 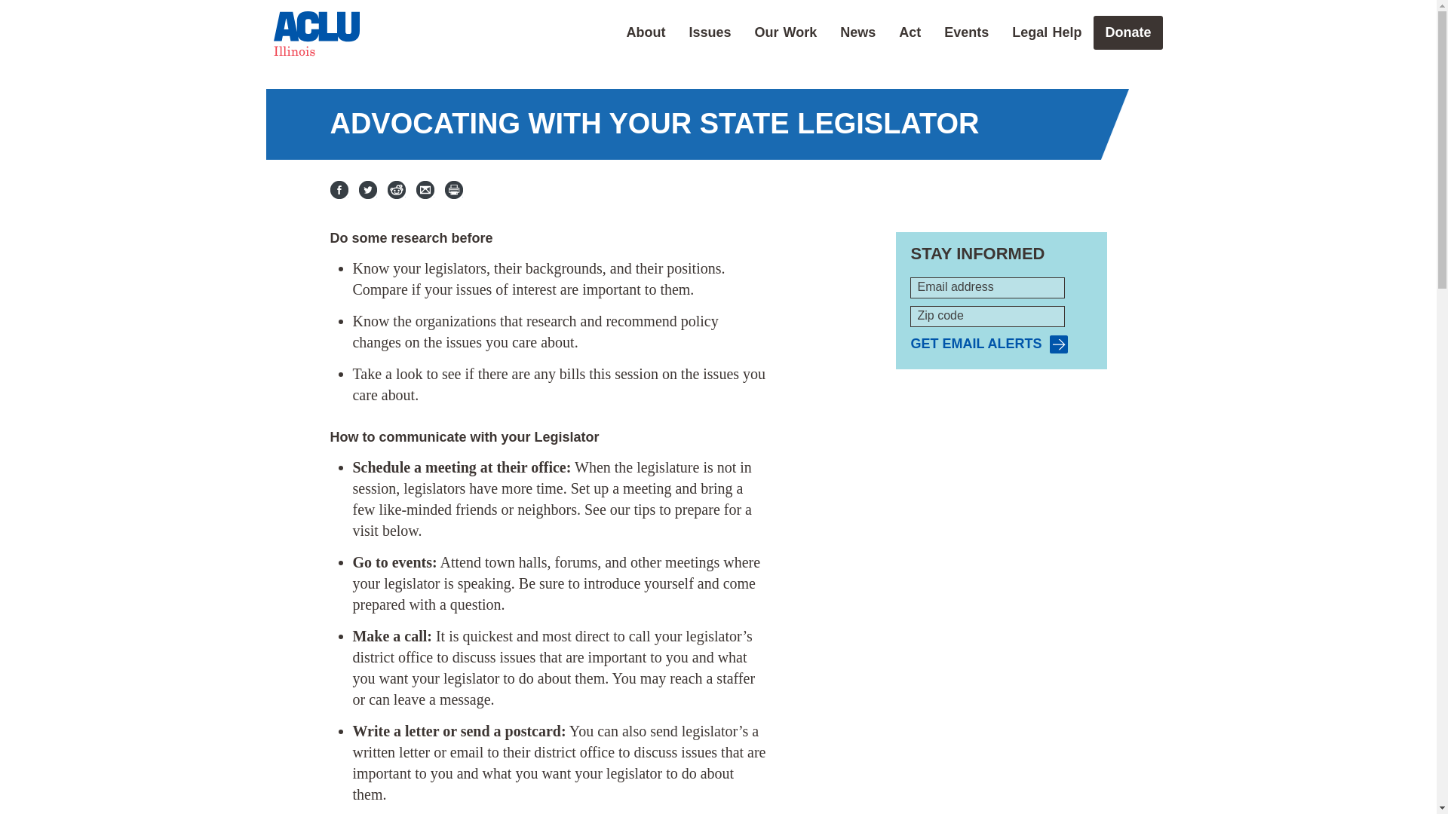 What do you see at coordinates (397, 189) in the screenshot?
I see `Submit this to Reddit` at bounding box center [397, 189].